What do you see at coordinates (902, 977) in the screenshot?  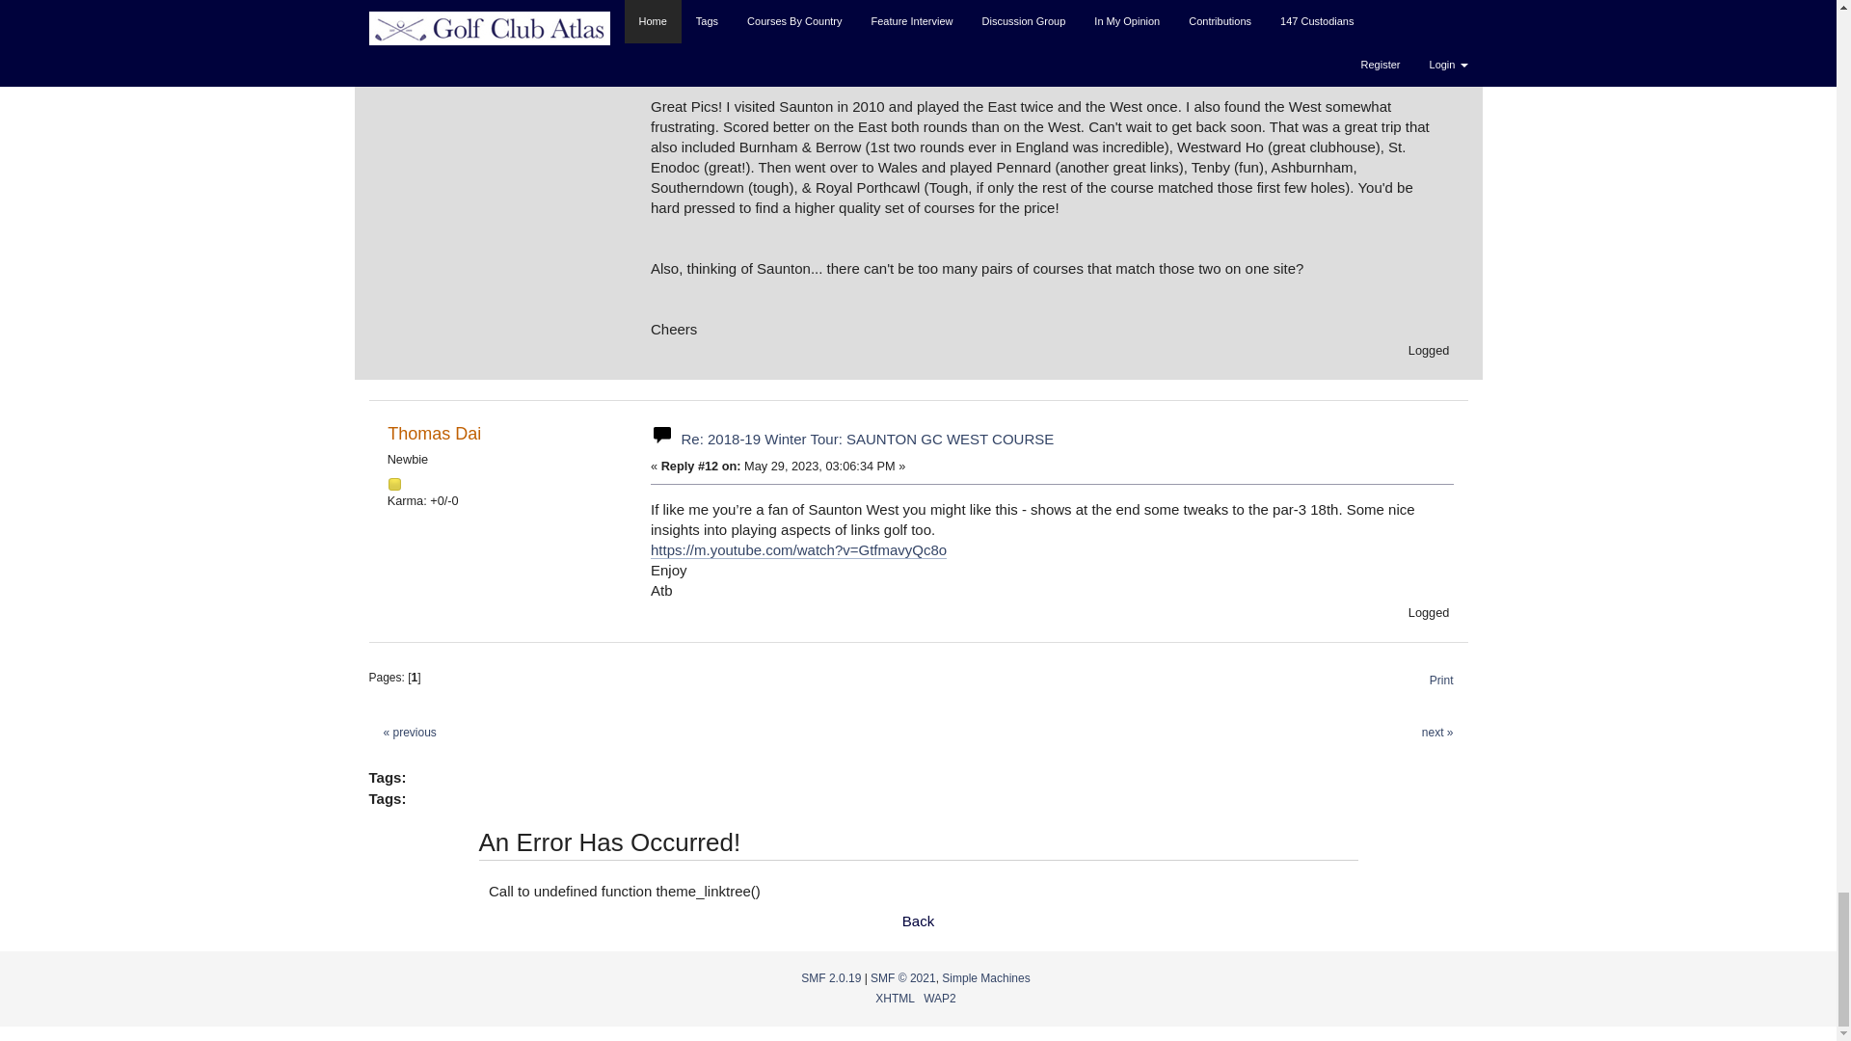 I see `License` at bounding box center [902, 977].